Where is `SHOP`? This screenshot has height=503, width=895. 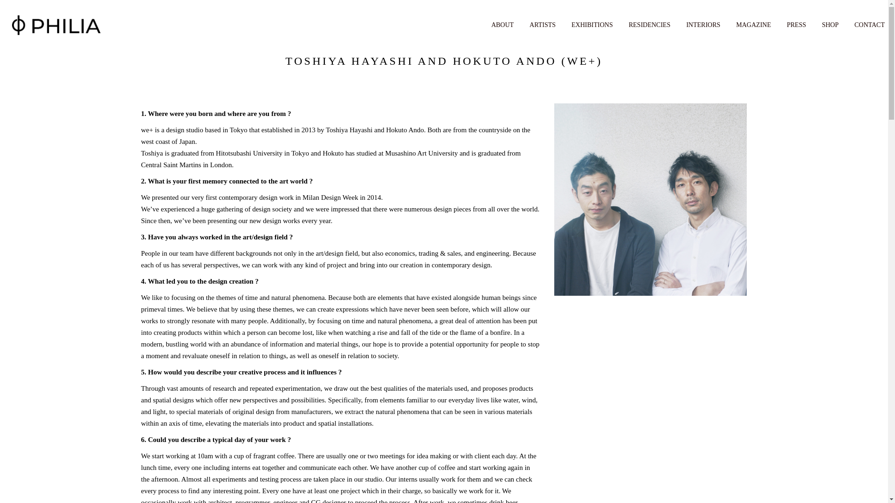
SHOP is located at coordinates (830, 24).